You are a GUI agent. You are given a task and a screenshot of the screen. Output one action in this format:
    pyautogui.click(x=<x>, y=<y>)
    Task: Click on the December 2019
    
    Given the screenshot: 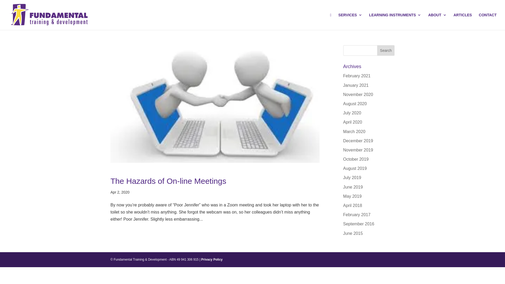 What is the action you would take?
    pyautogui.click(x=358, y=141)
    